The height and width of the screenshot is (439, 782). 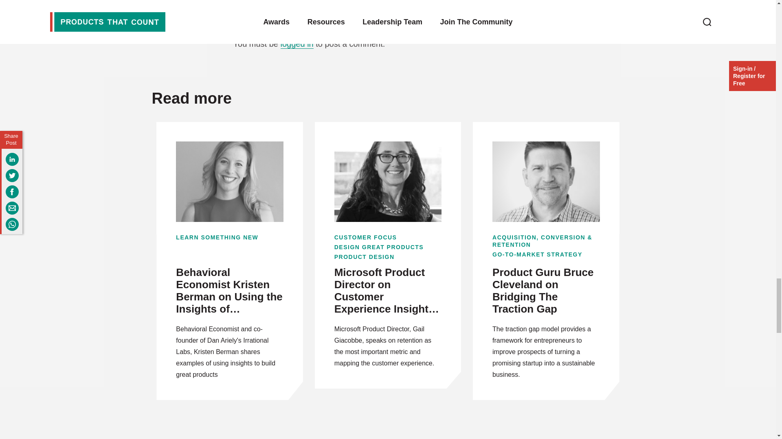 I want to click on PRODUCT DESIGN, so click(x=388, y=257).